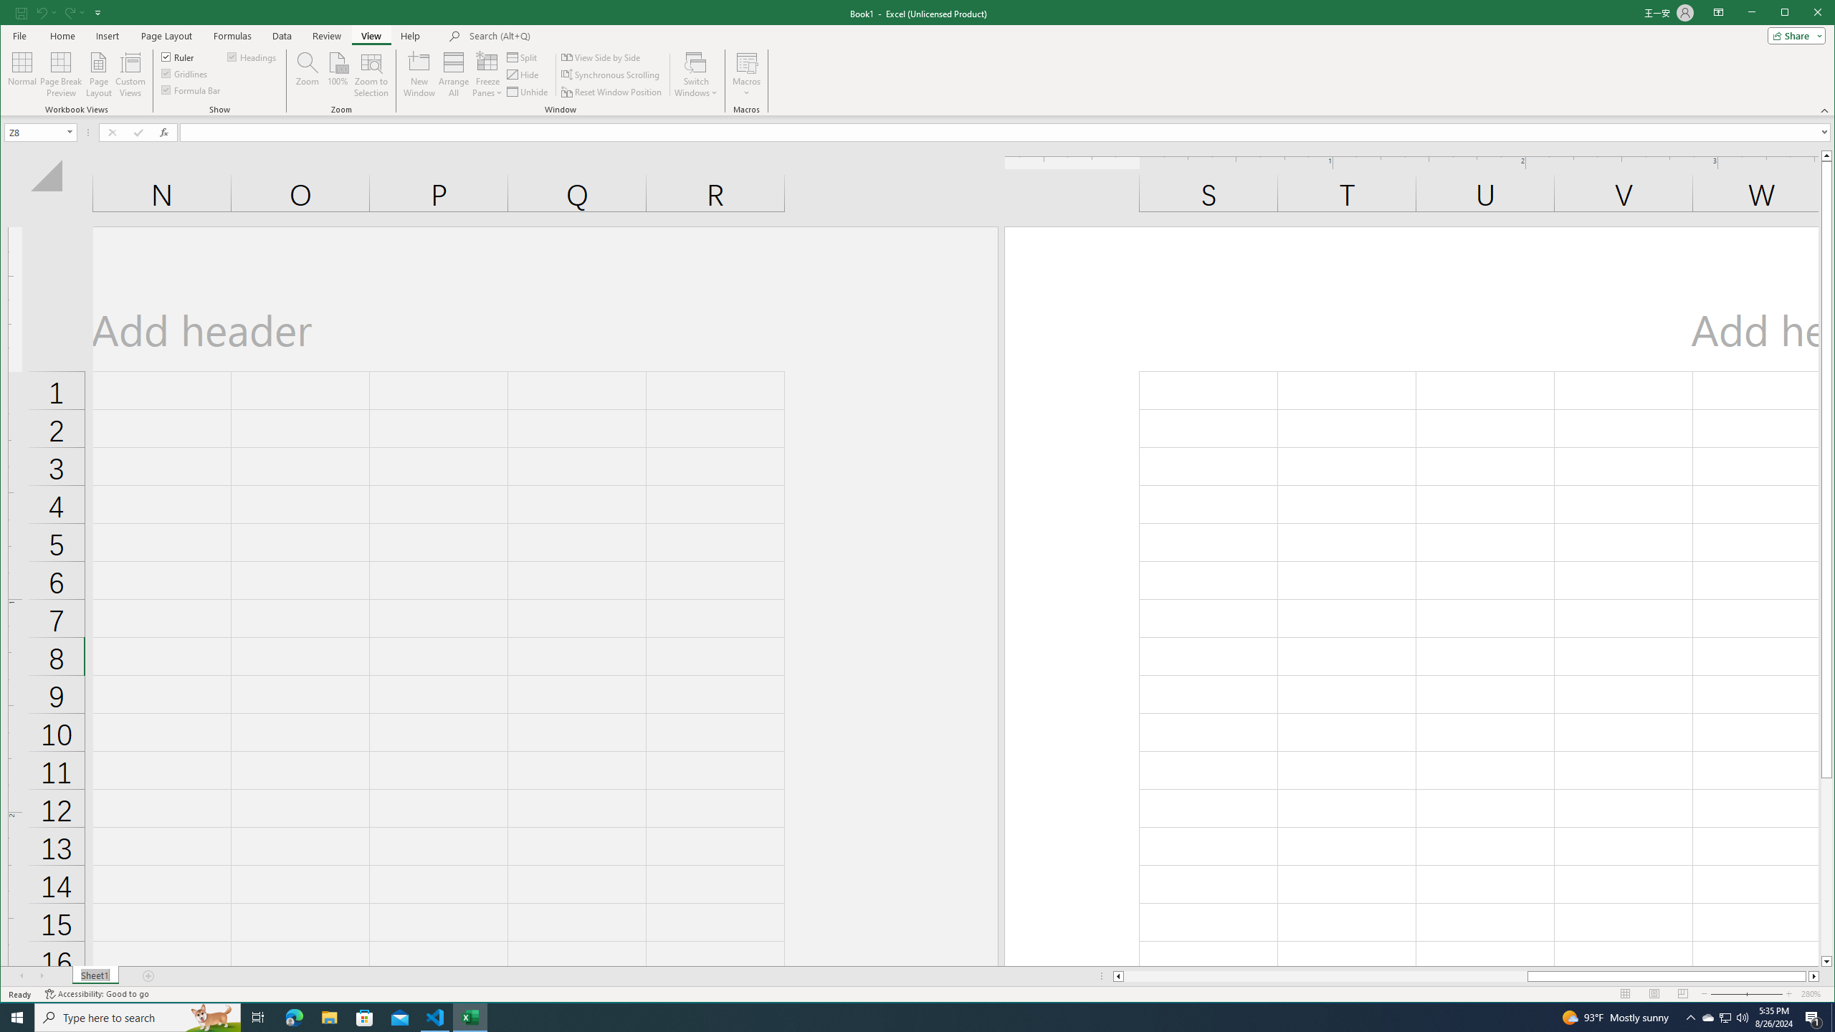 The height and width of the screenshot is (1032, 1835). Describe the element at coordinates (612, 92) in the screenshot. I see `Reset Window Position` at that location.